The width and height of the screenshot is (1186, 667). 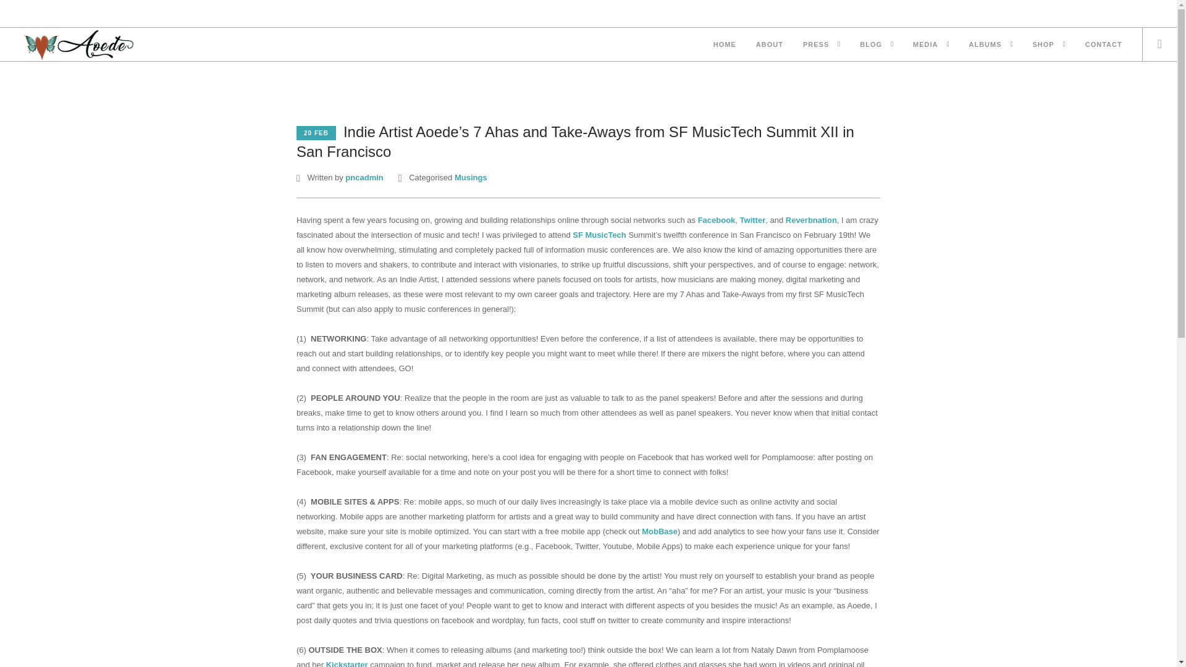 I want to click on Kickstarter, so click(x=347, y=663).